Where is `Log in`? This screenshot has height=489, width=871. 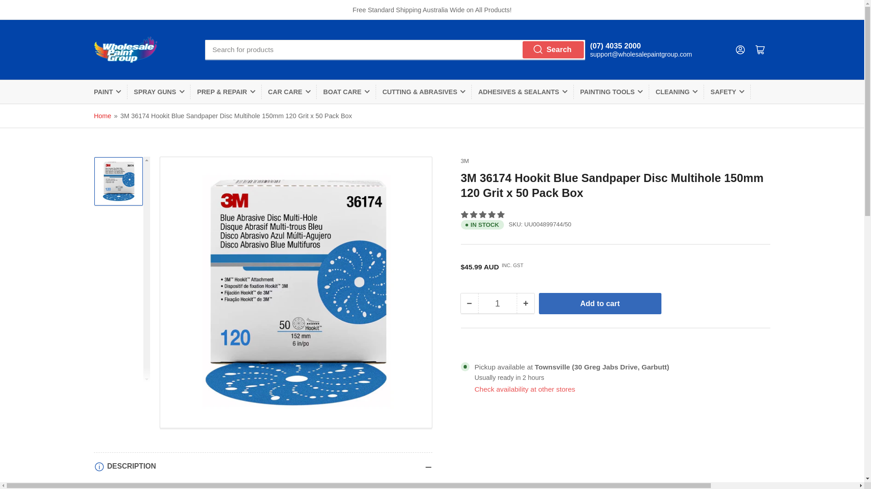 Log in is located at coordinates (740, 49).